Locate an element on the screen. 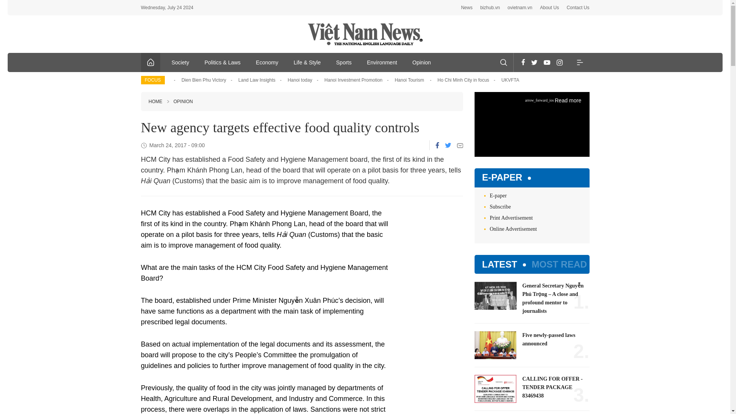 The width and height of the screenshot is (736, 414). ovietnam.vn is located at coordinates (520, 8).